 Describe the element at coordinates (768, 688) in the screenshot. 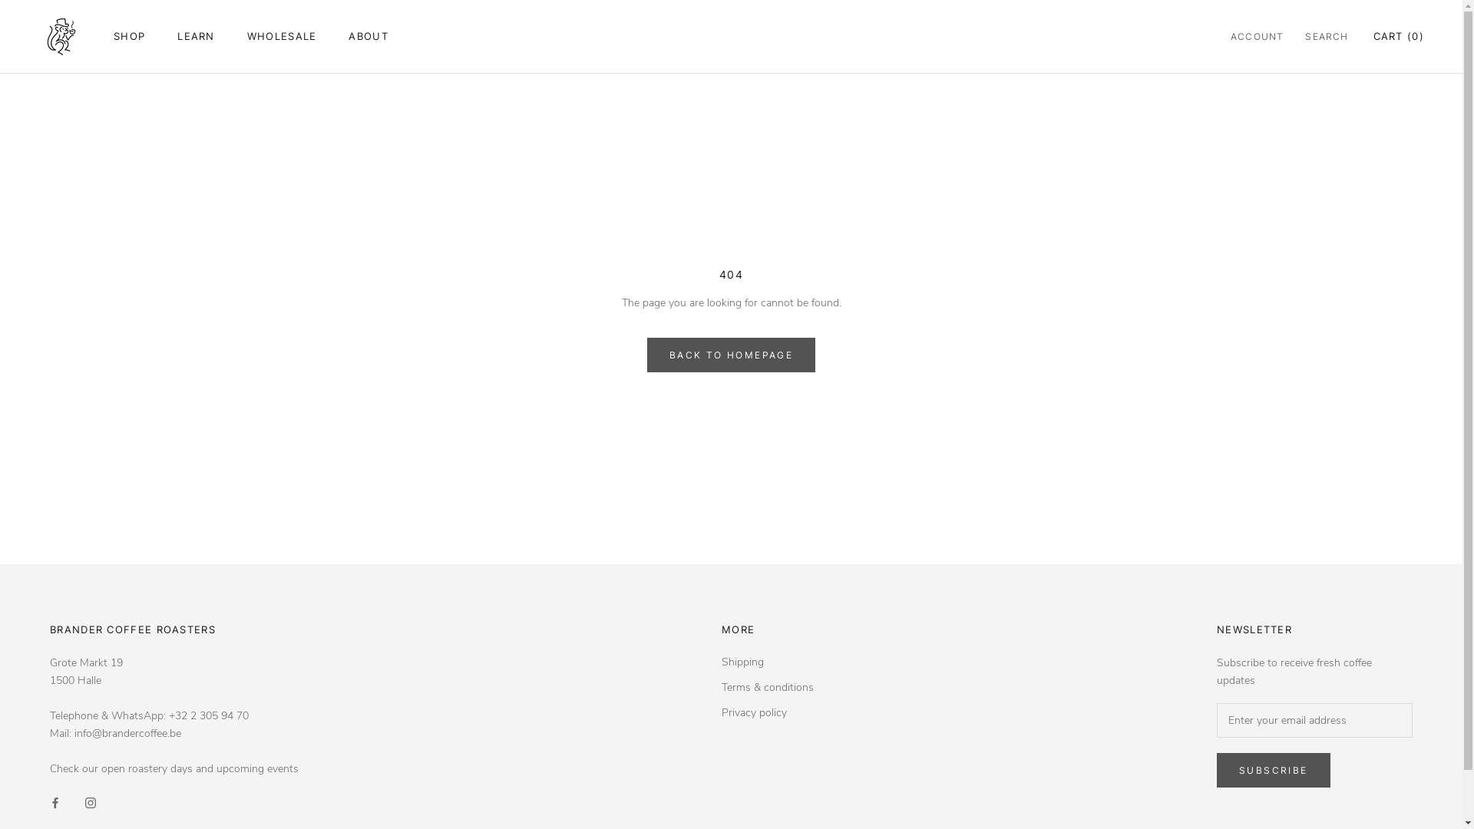

I see `Terms & conditions` at that location.